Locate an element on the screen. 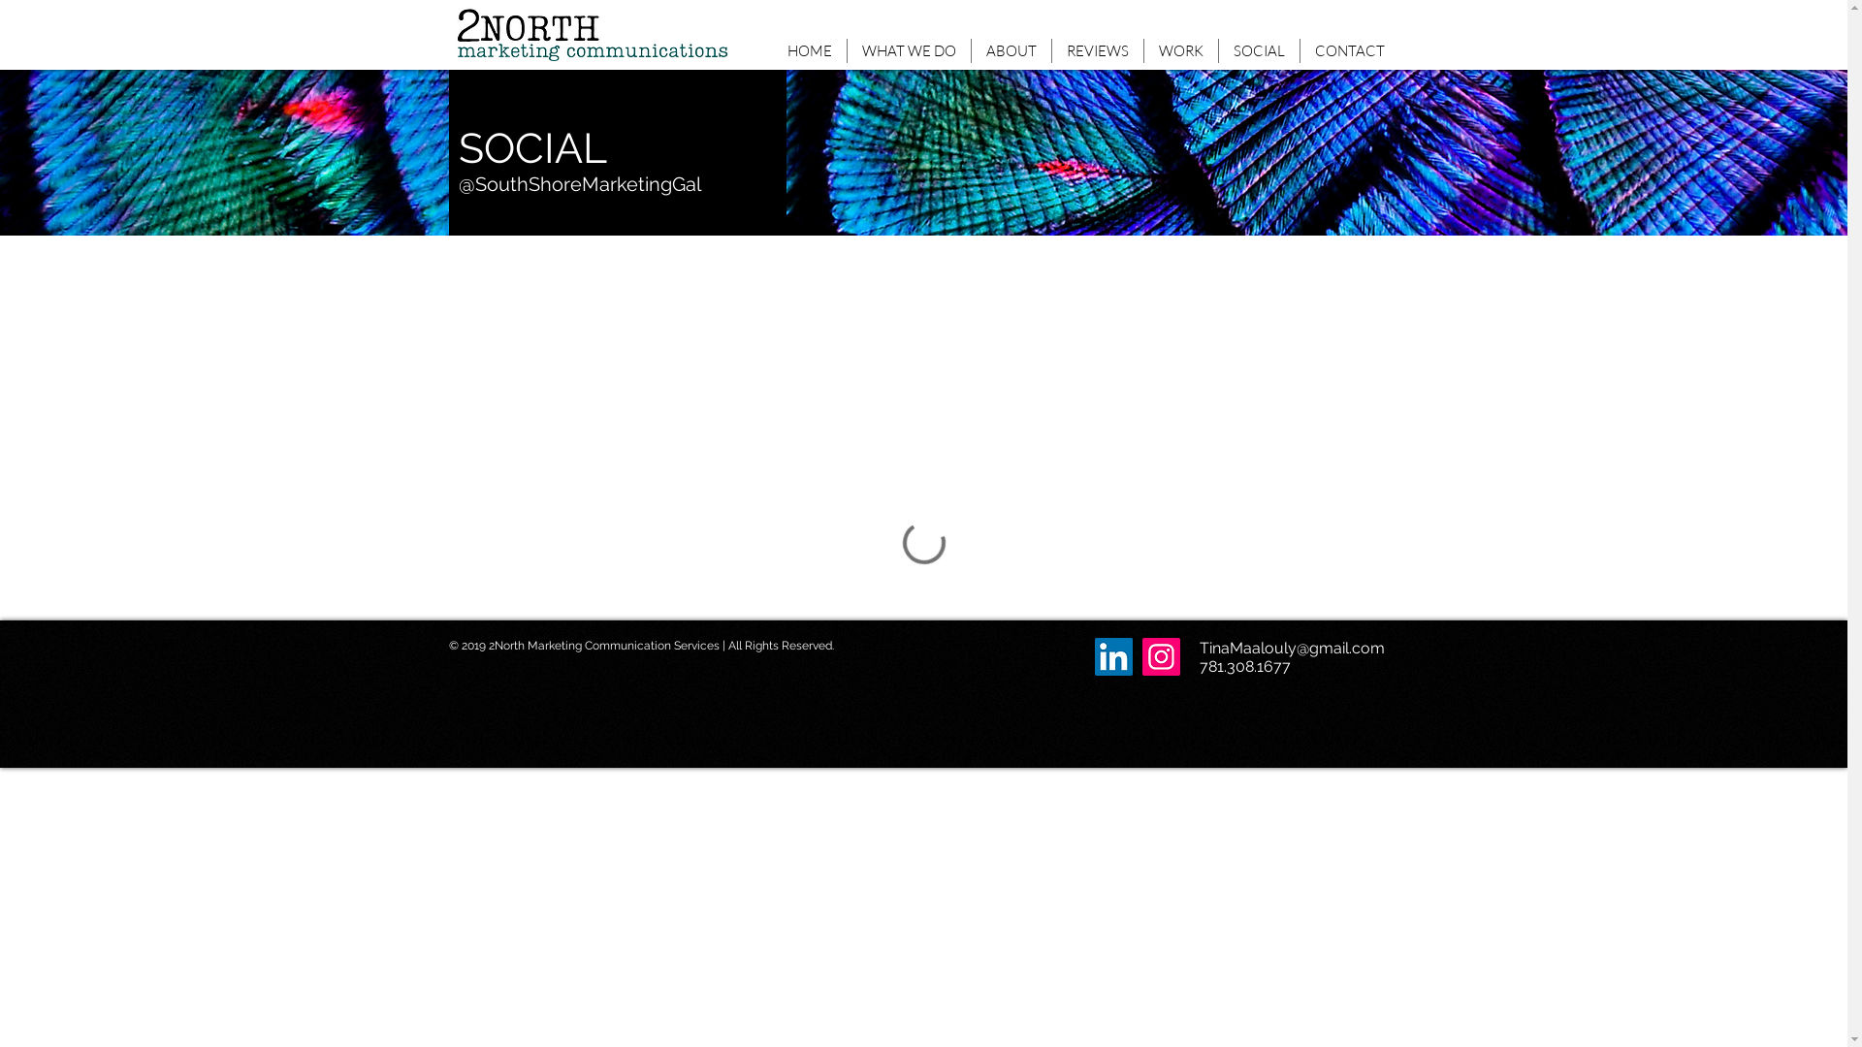 Image resolution: width=1862 pixels, height=1047 pixels. TinaMaalouly@gmail.com is located at coordinates (1292, 648).